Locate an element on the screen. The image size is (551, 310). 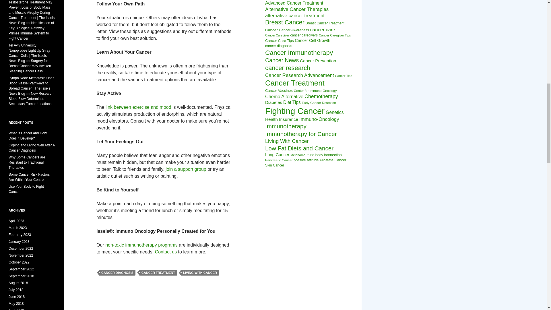
CANCER TREATMENT is located at coordinates (158, 273).